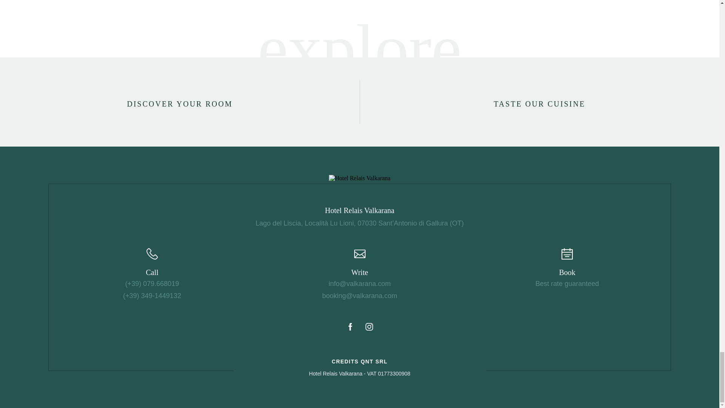 This screenshot has width=725, height=408. I want to click on CREDITS QNT SRL, so click(360, 361).